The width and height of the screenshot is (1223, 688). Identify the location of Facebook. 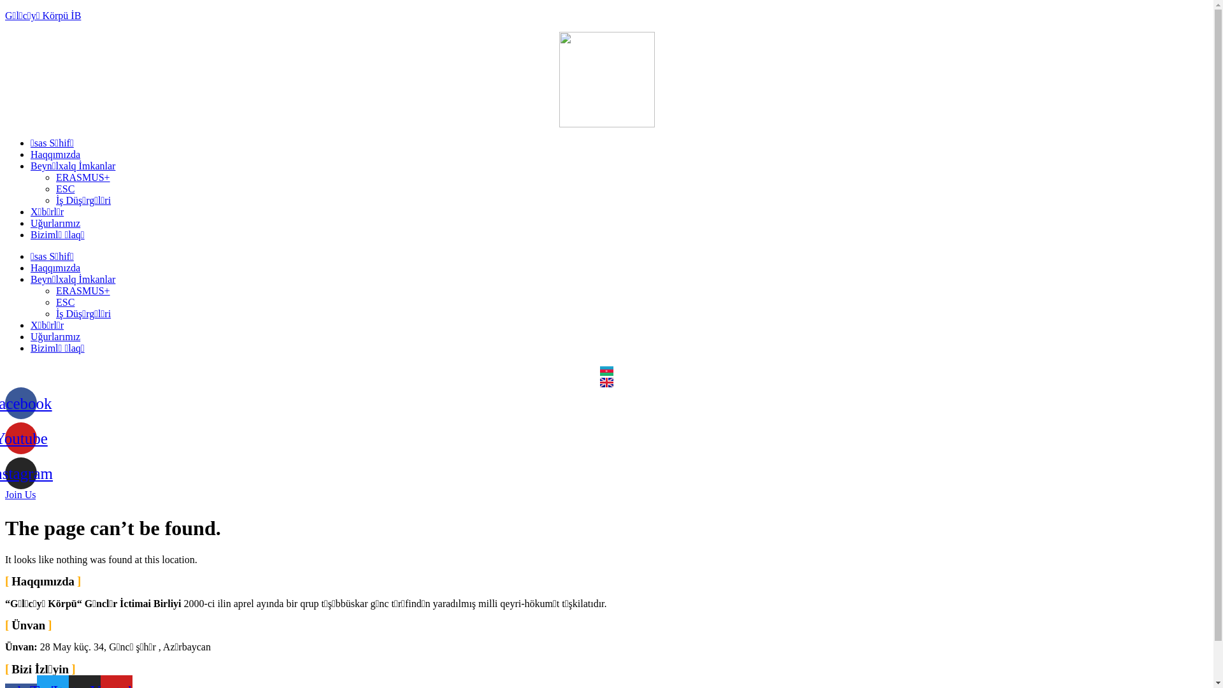
(21, 403).